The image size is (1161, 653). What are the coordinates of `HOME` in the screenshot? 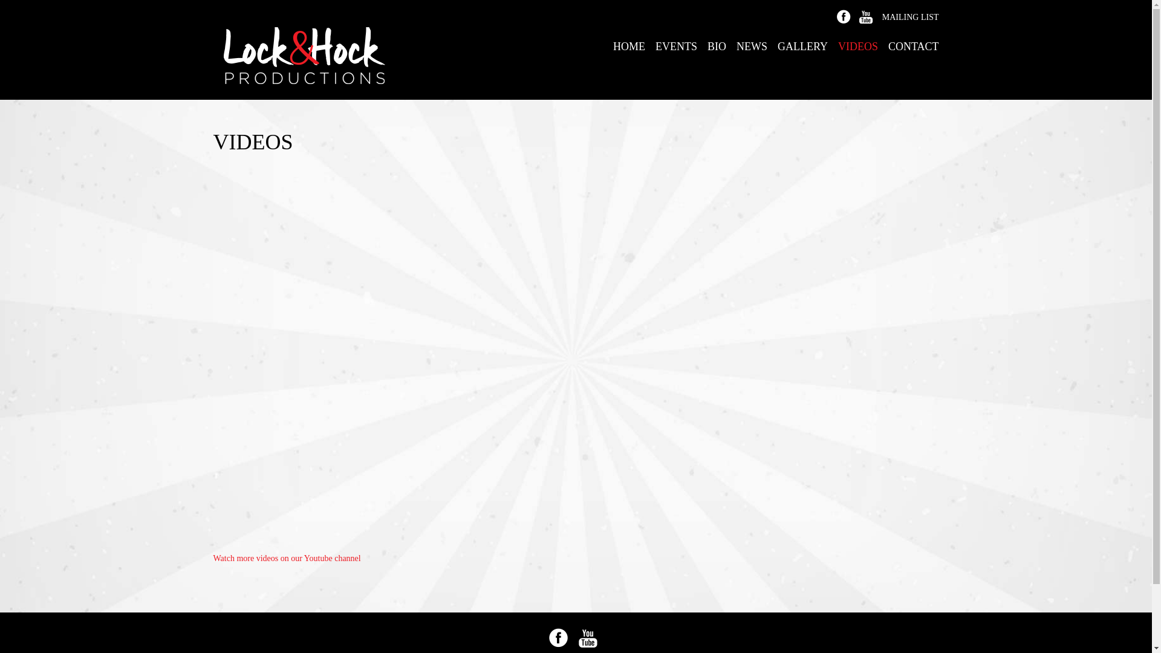 It's located at (629, 47).